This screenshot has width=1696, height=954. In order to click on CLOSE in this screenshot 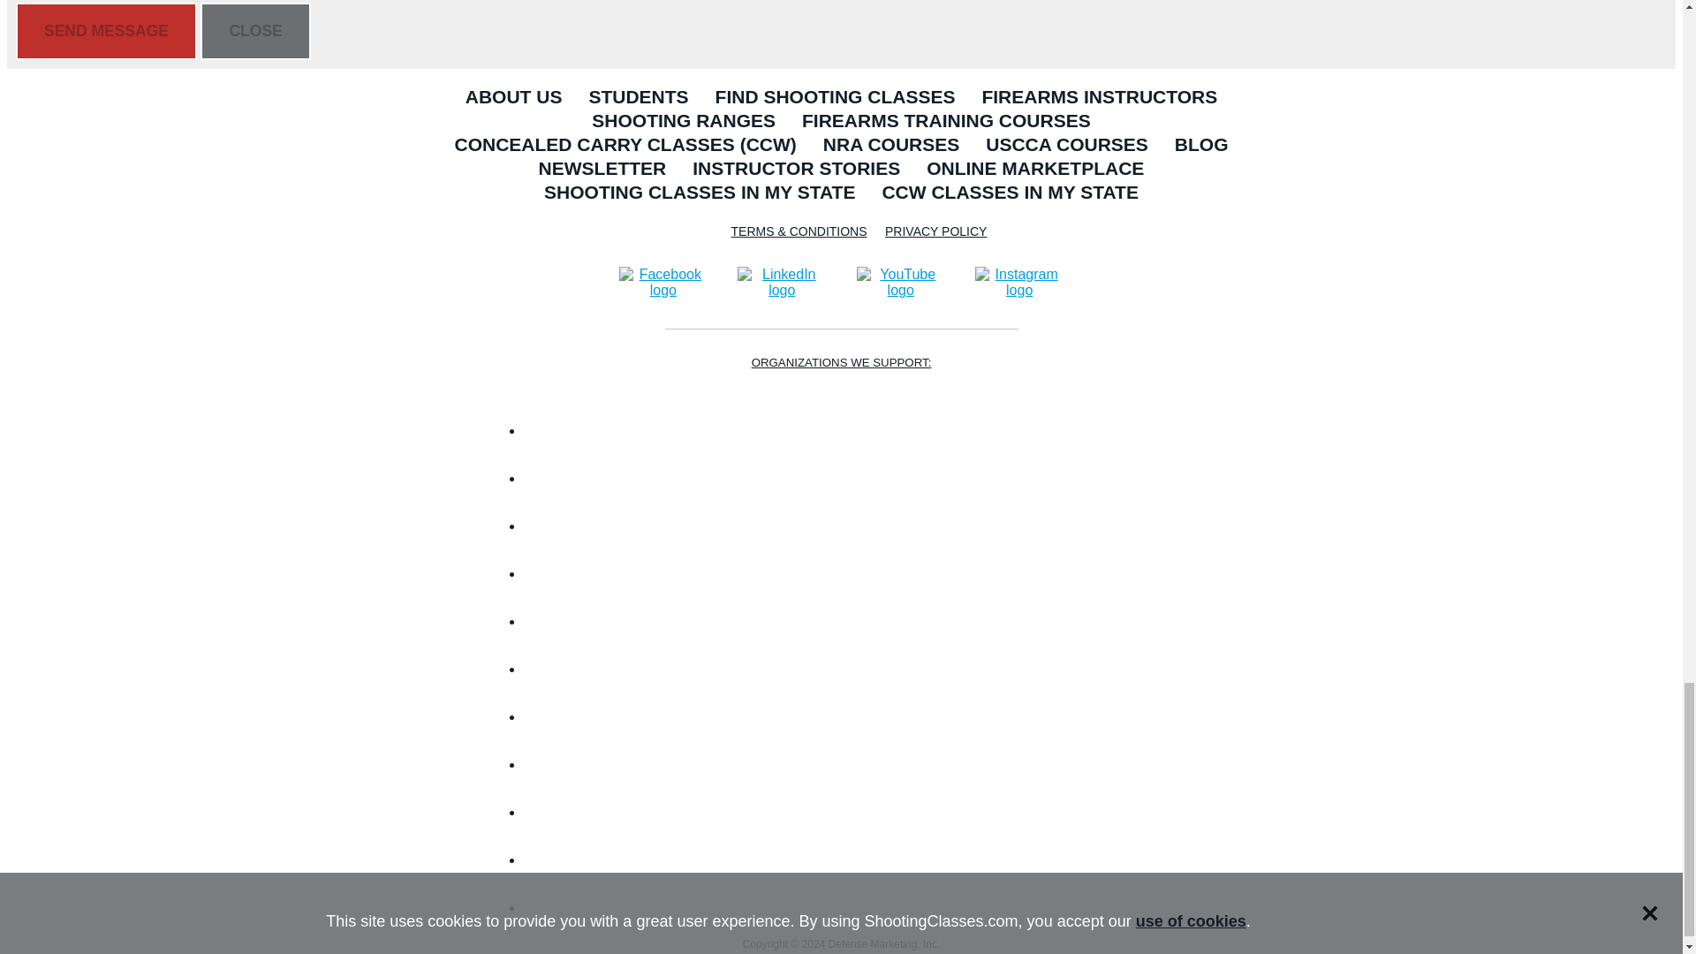, I will do `click(254, 32)`.